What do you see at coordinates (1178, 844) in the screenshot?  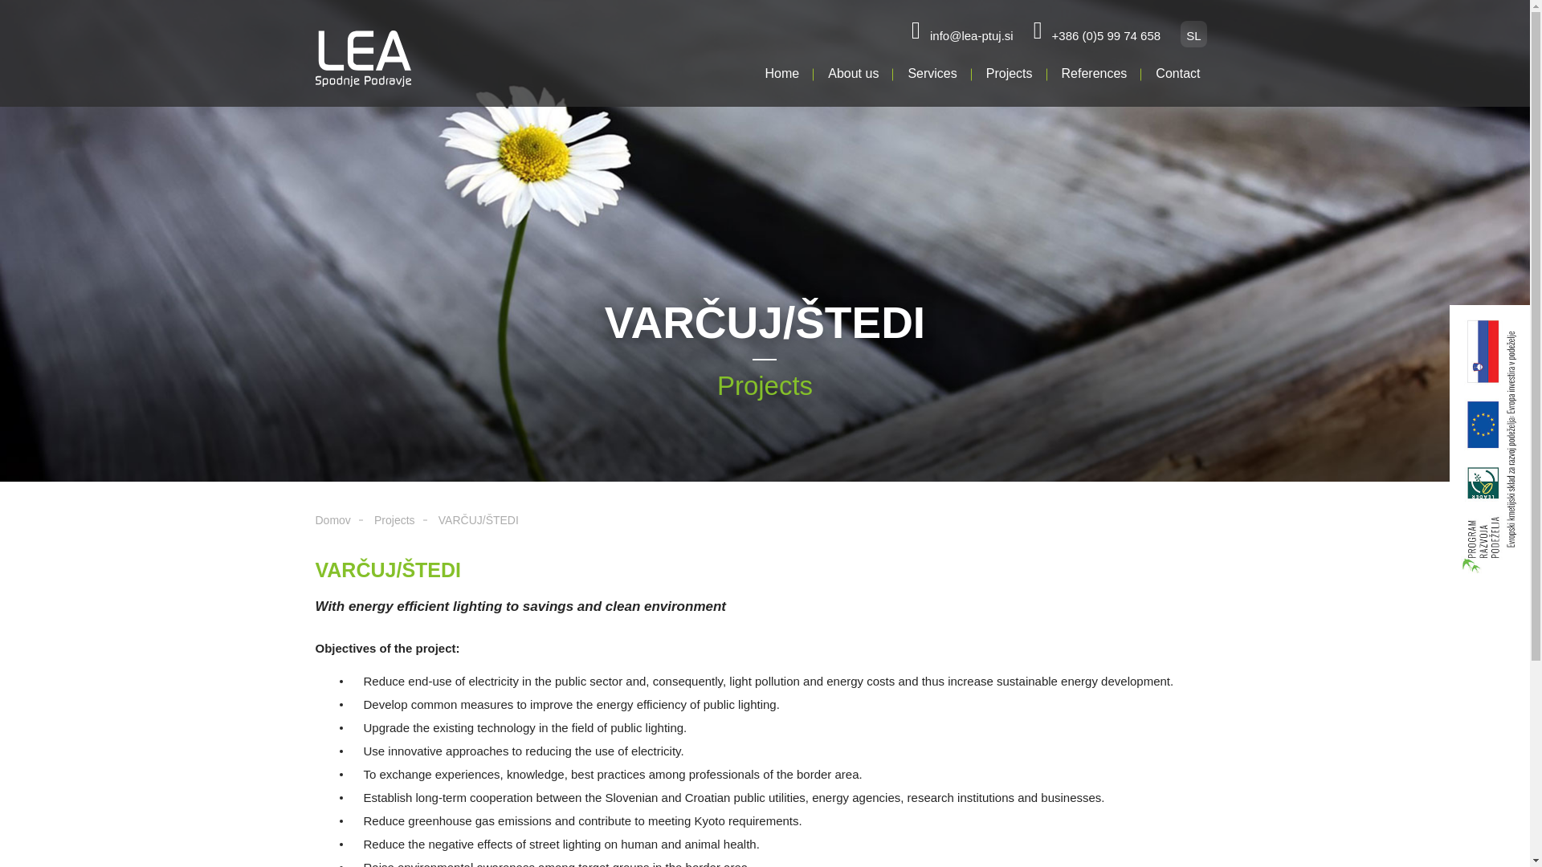 I see `ARMDESIGN` at bounding box center [1178, 844].